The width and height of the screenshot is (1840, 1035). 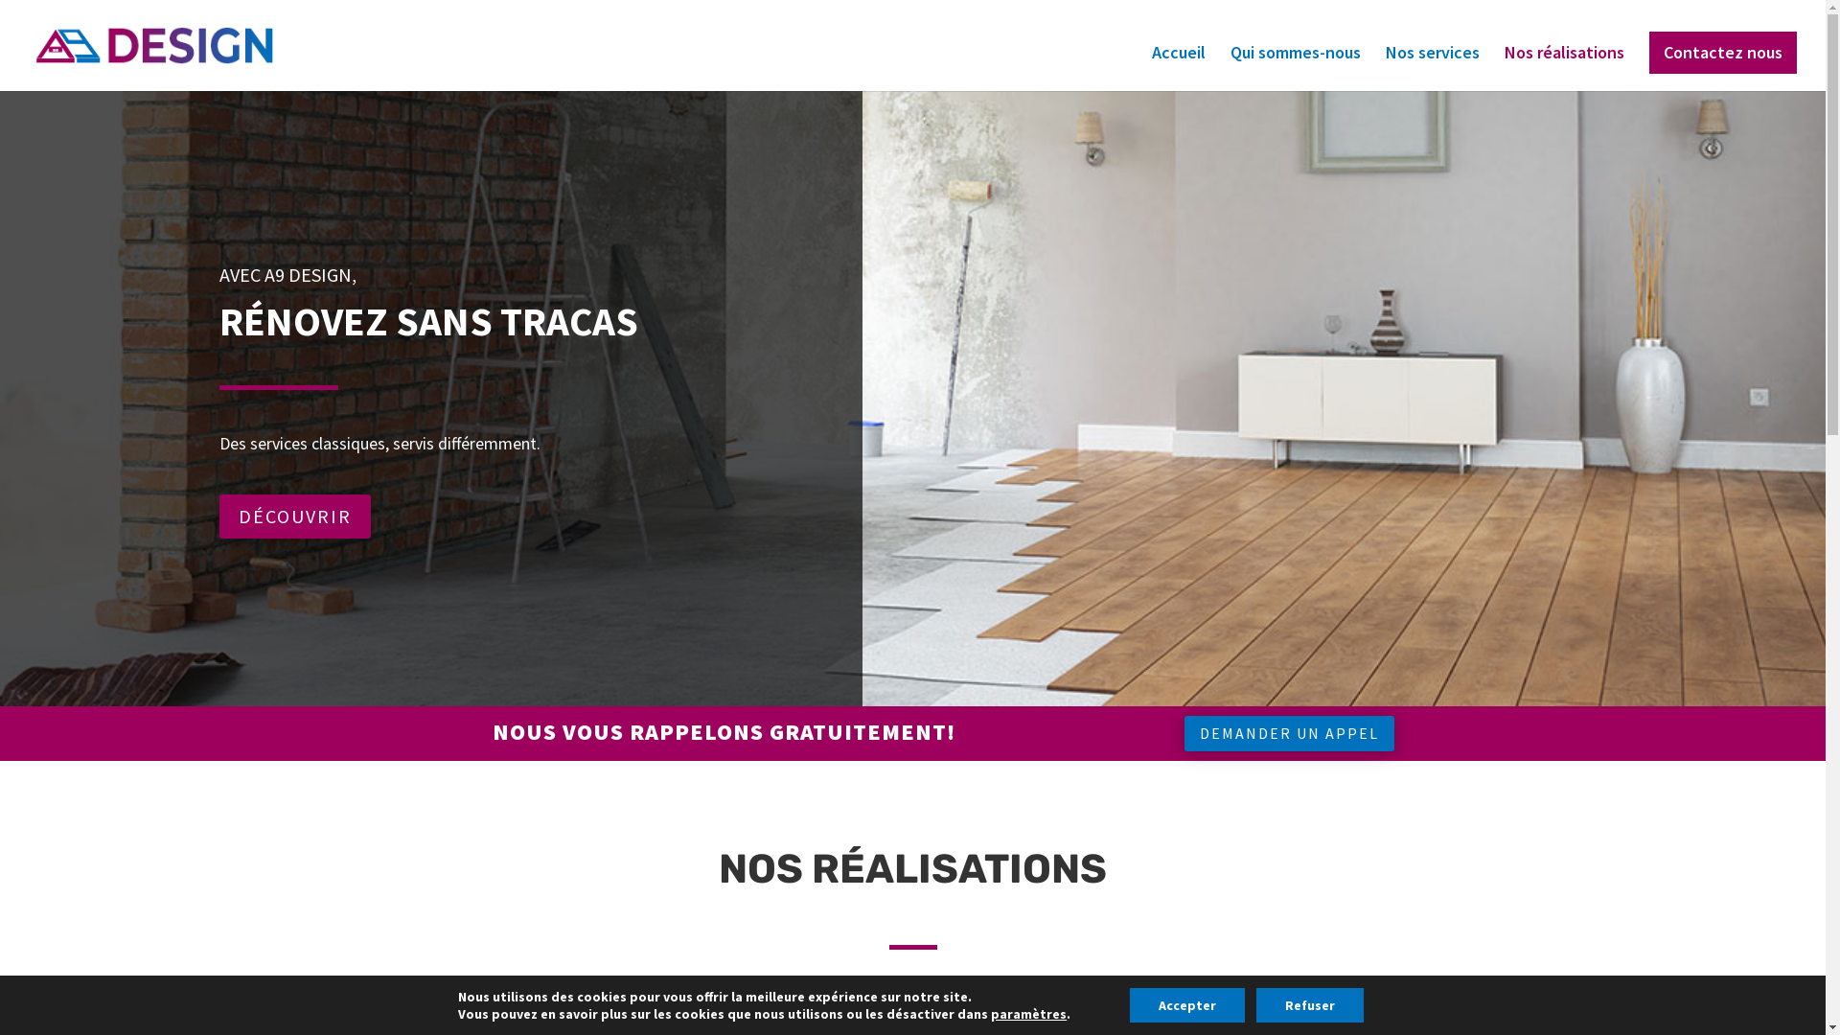 I want to click on Qui sommes-nous, so click(x=1296, y=69).